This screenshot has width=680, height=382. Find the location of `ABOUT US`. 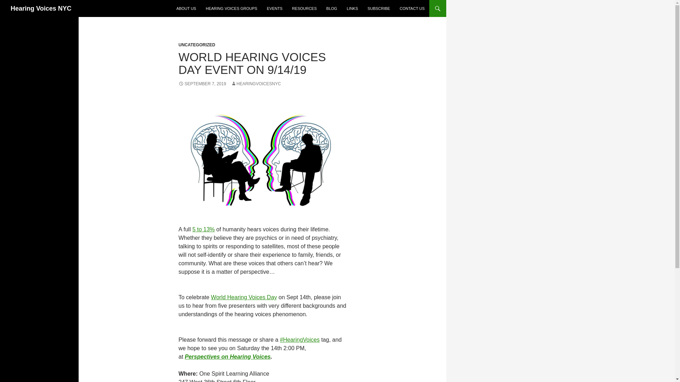

ABOUT US is located at coordinates (186, 8).